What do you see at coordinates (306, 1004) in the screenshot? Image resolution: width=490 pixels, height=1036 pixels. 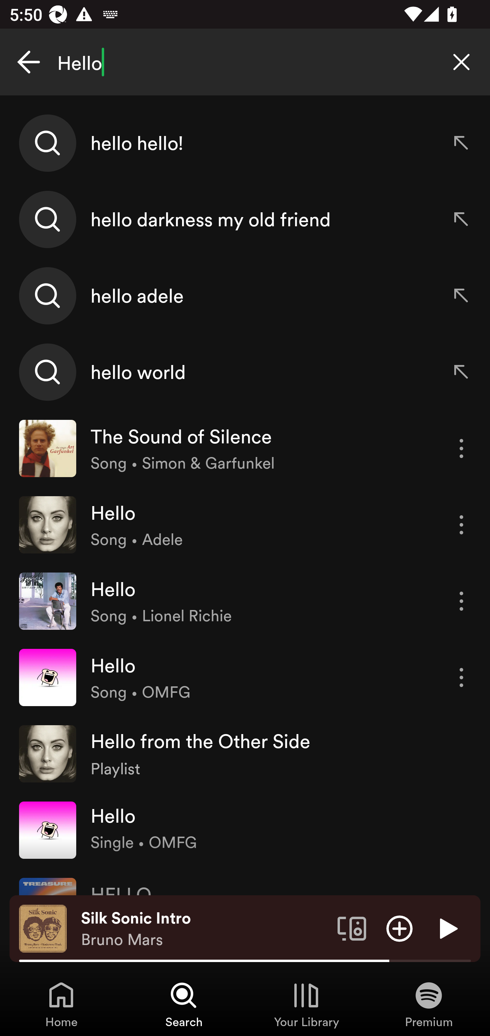 I see `Your Library, Tab 3 of 4 Your Library Your Library` at bounding box center [306, 1004].